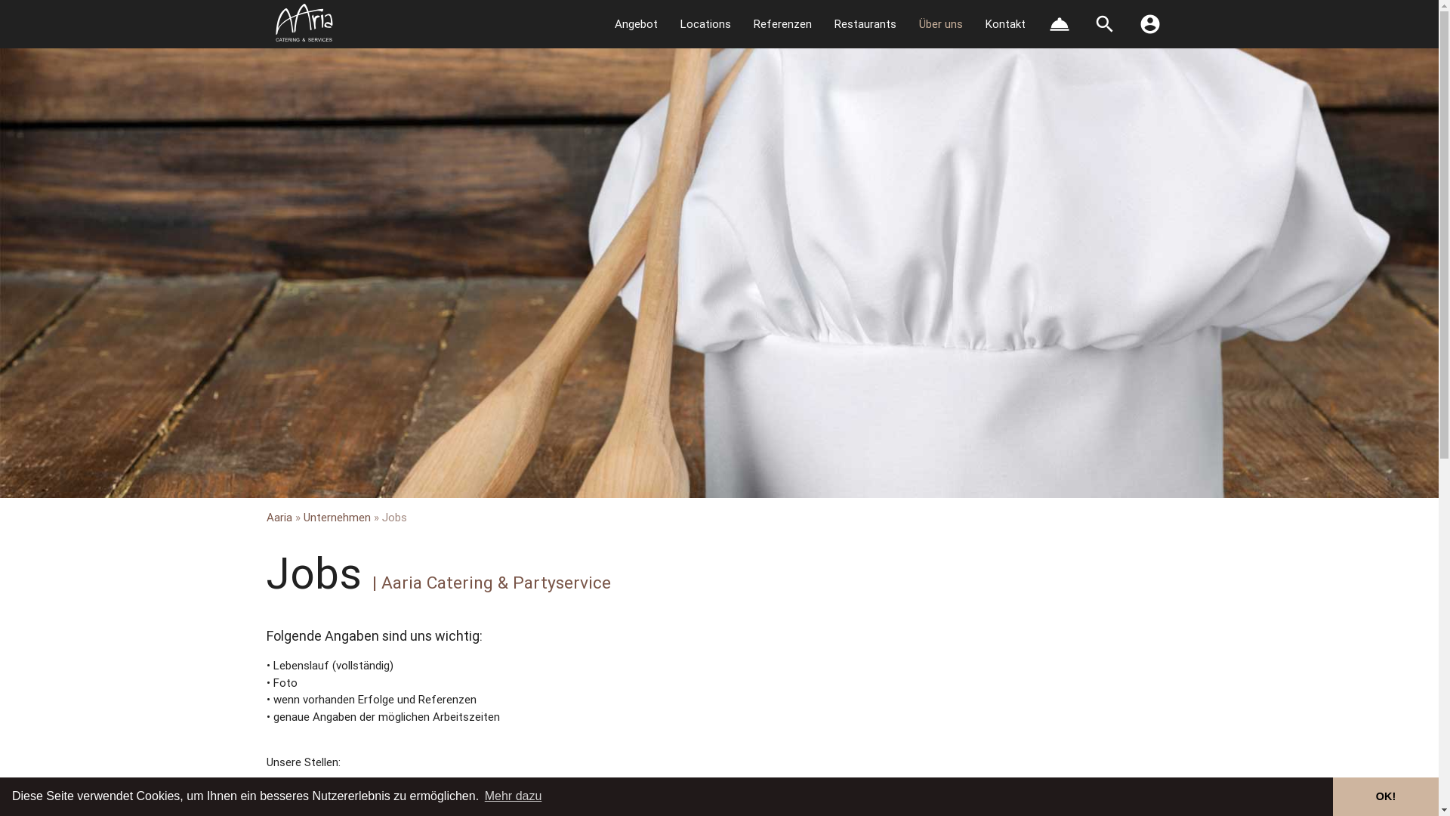 This screenshot has height=816, width=1450. I want to click on Locations, so click(705, 24).